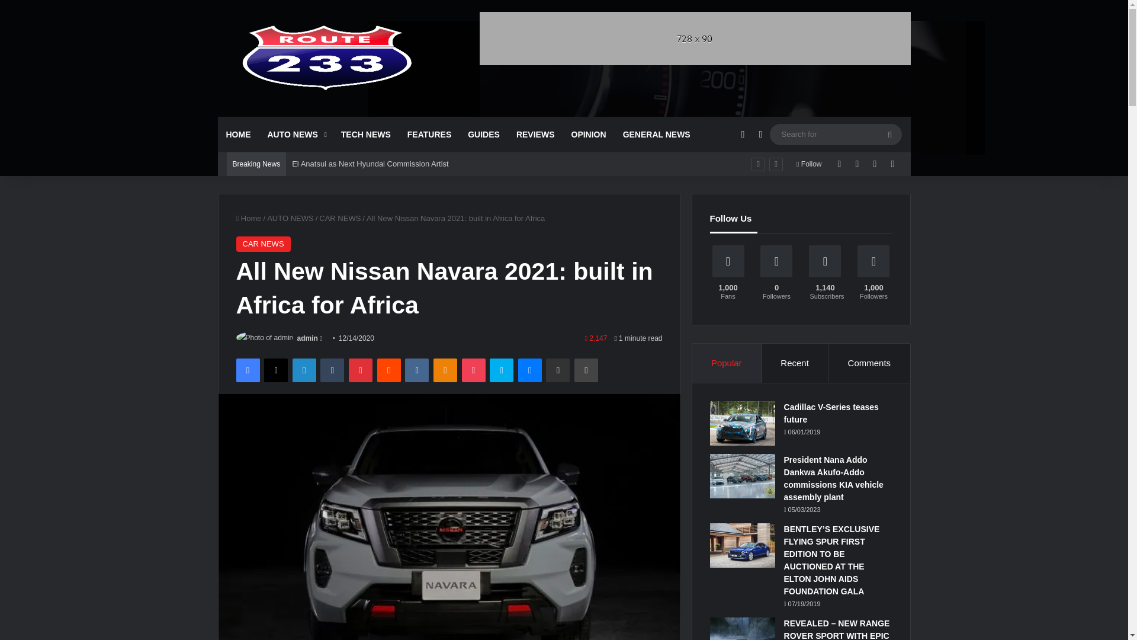 This screenshot has width=1137, height=640. I want to click on X, so click(275, 370).